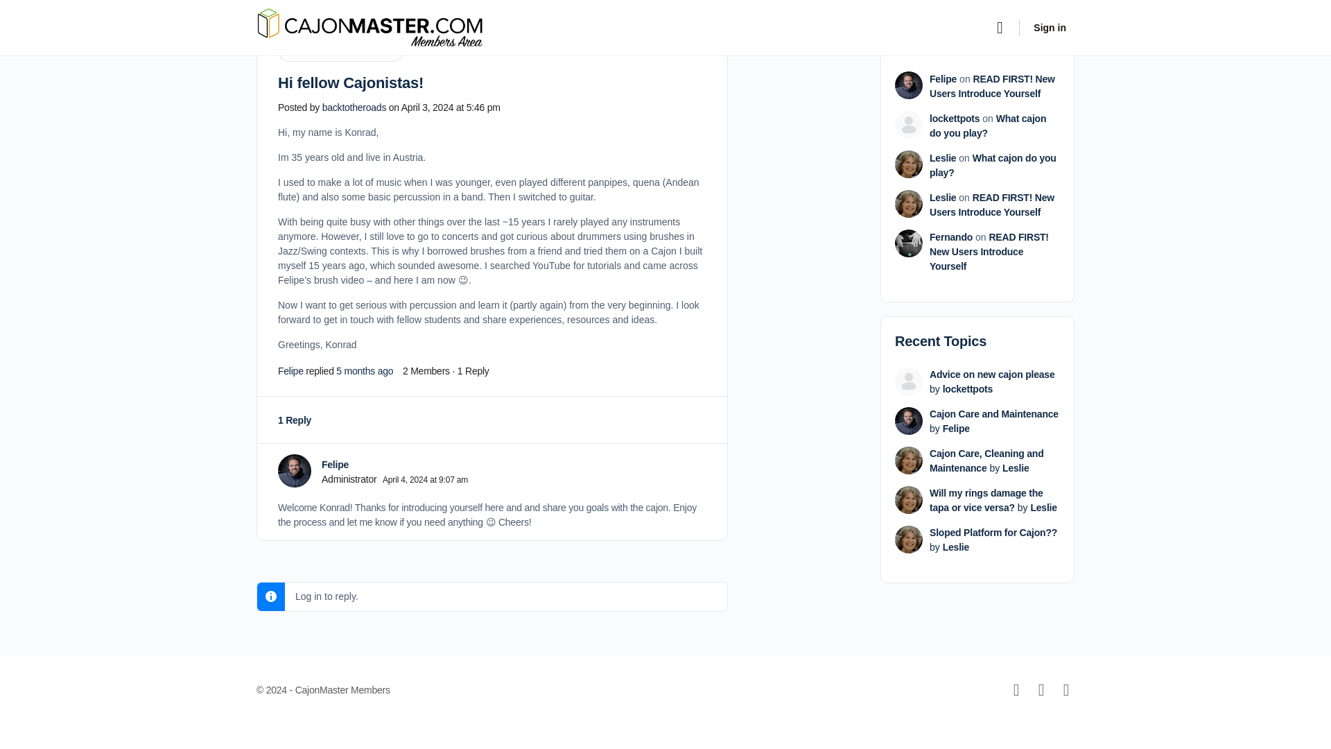 This screenshot has width=1331, height=749. What do you see at coordinates (295, 470) in the screenshot?
I see `View Felipe's profile` at bounding box center [295, 470].